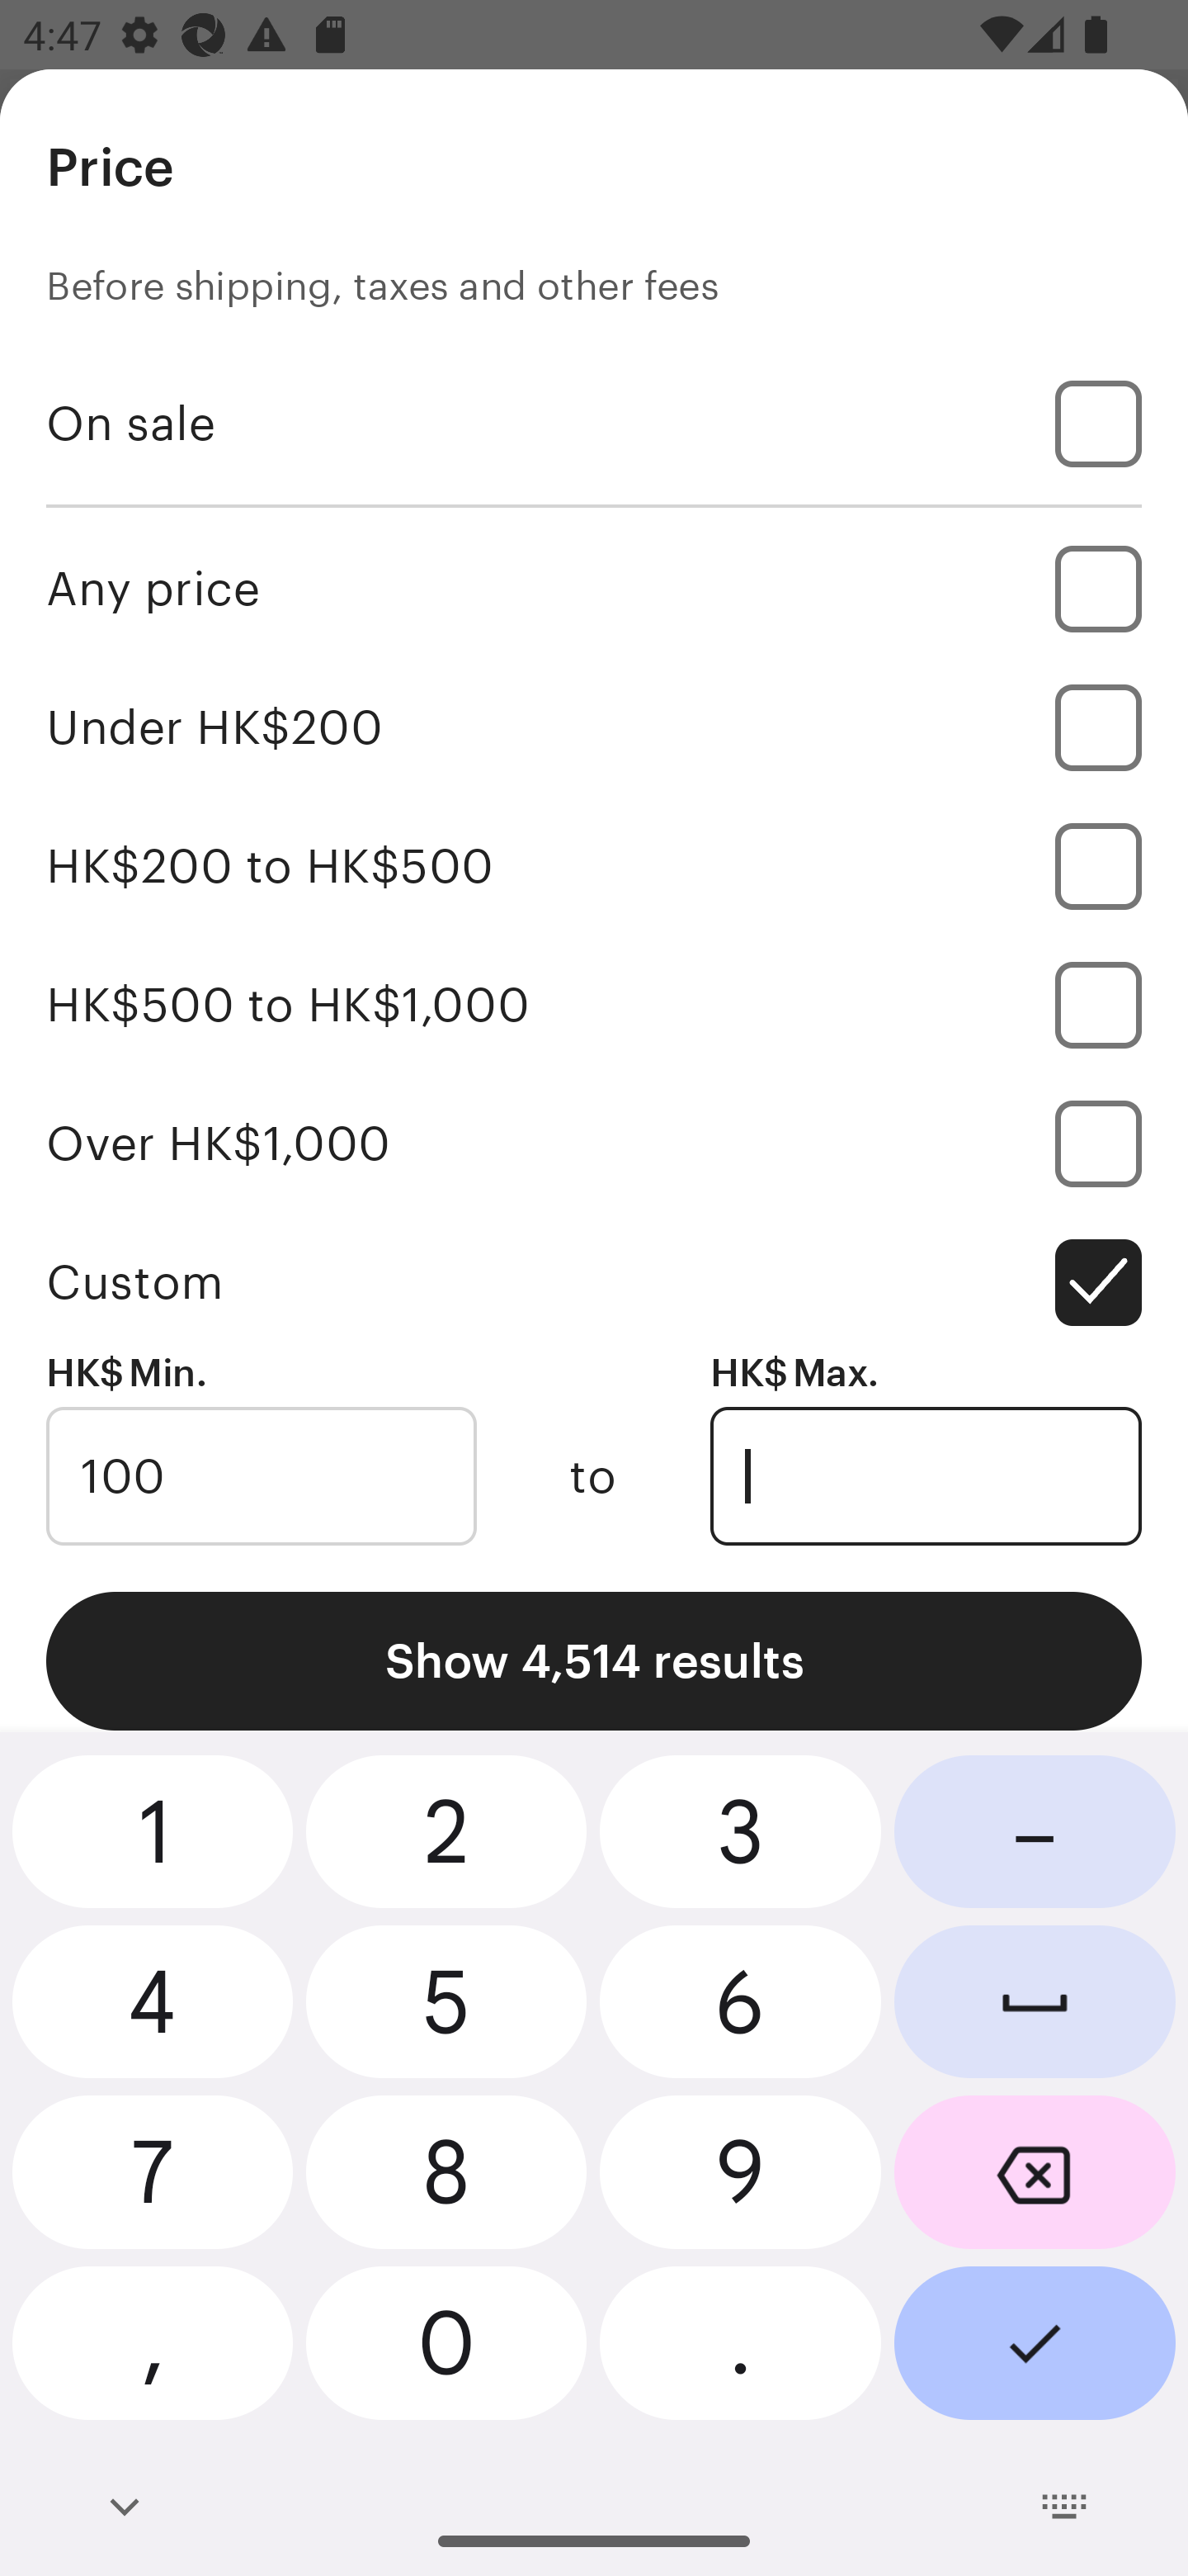 This screenshot has width=1188, height=2576. What do you see at coordinates (594, 1144) in the screenshot?
I see `Over HK$1,000` at bounding box center [594, 1144].